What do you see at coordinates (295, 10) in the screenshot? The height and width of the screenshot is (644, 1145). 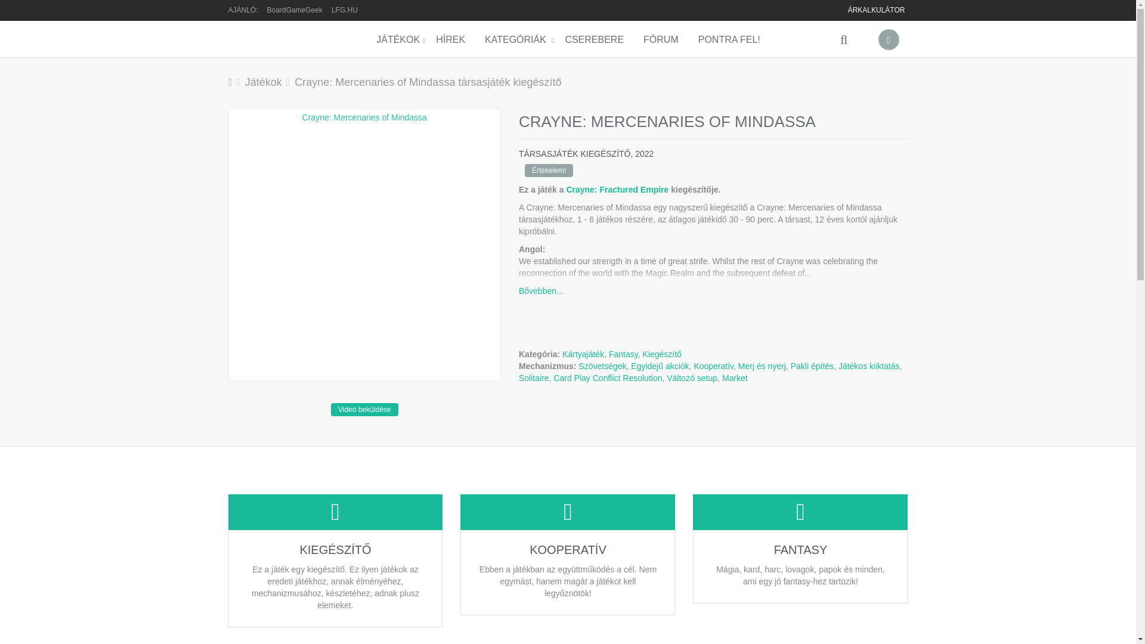 I see `BoardGameGeek: Crayne: Mercenaries of Mindassa` at bounding box center [295, 10].